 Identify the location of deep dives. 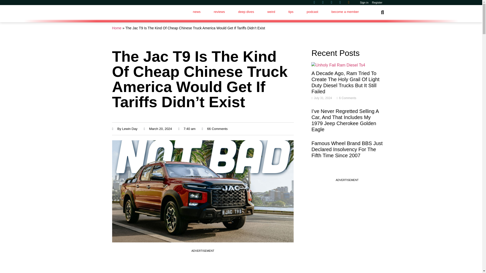
(246, 12).